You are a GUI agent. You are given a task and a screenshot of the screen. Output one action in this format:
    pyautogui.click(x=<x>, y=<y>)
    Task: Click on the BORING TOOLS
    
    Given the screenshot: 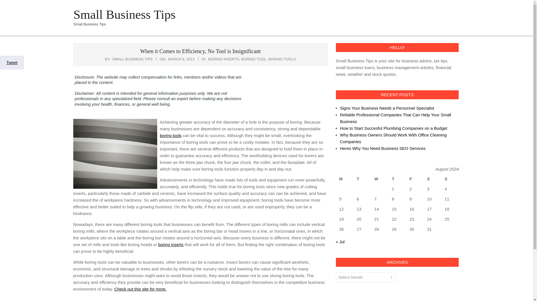 What is the action you would take?
    pyautogui.click(x=282, y=59)
    